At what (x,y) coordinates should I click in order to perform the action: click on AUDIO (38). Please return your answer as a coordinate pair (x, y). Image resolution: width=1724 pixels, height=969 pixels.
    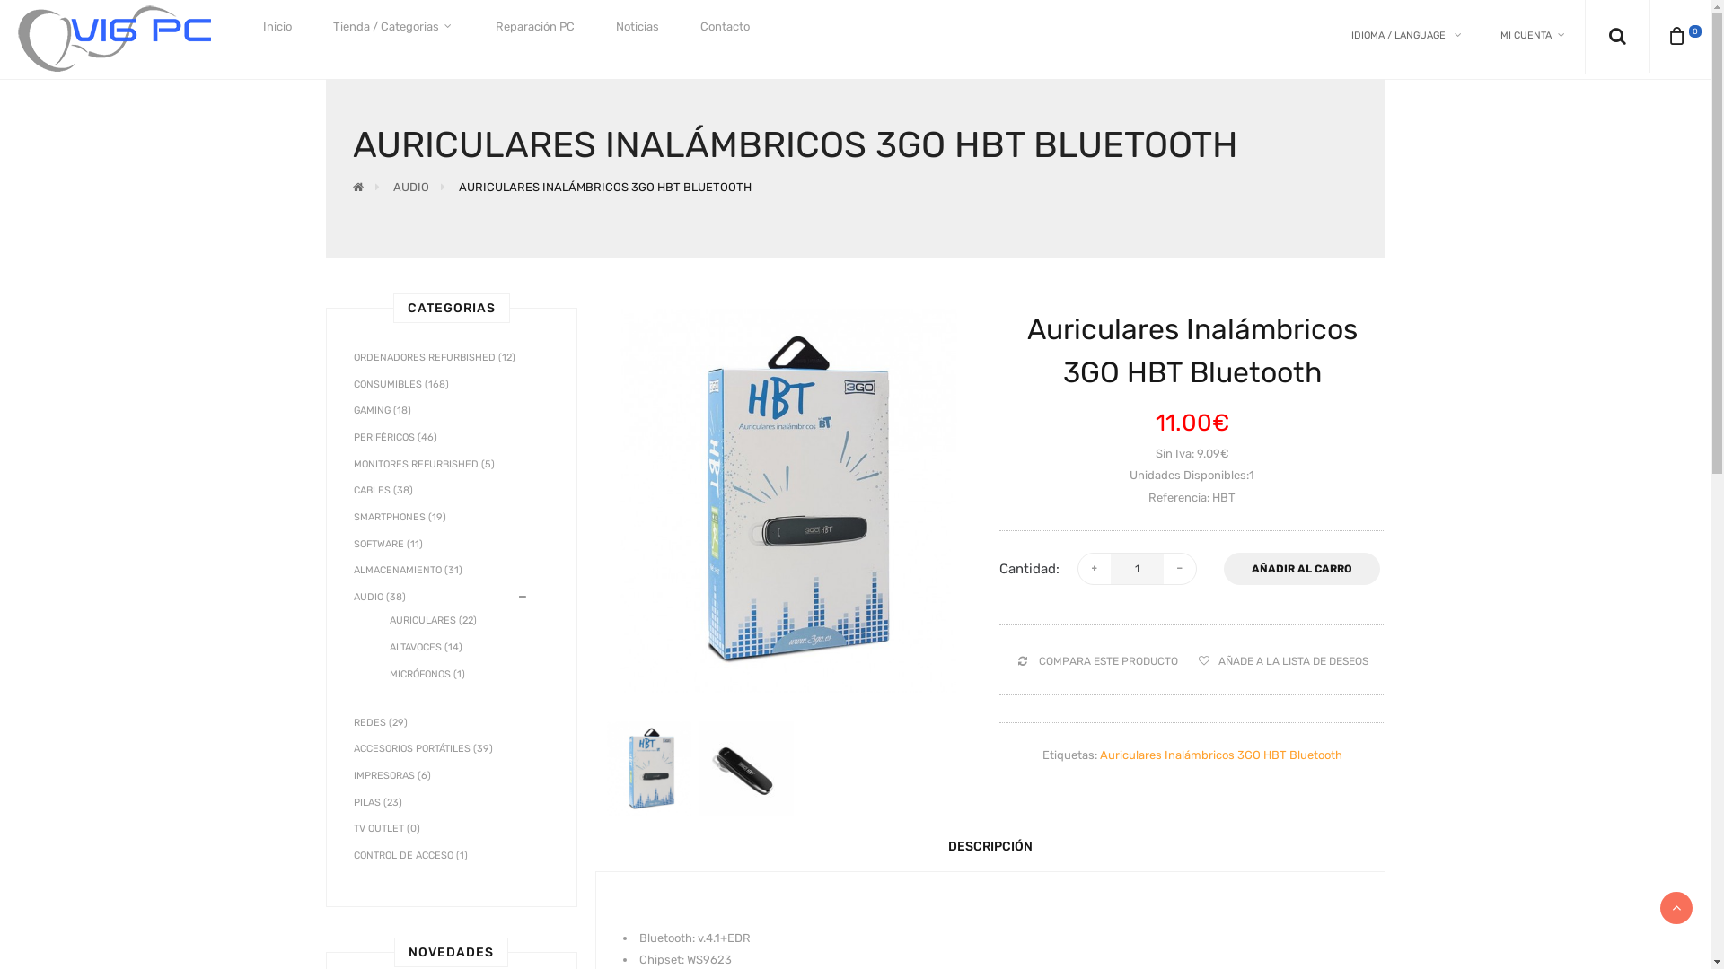
    Looking at the image, I should click on (380, 598).